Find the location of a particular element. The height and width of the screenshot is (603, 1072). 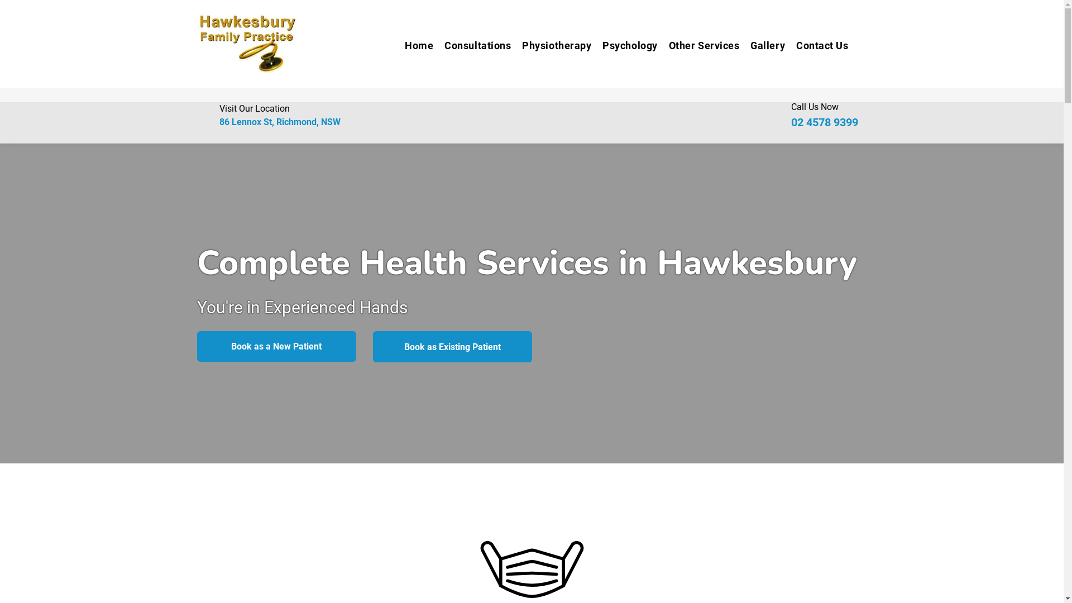

Home is located at coordinates (413, 46).